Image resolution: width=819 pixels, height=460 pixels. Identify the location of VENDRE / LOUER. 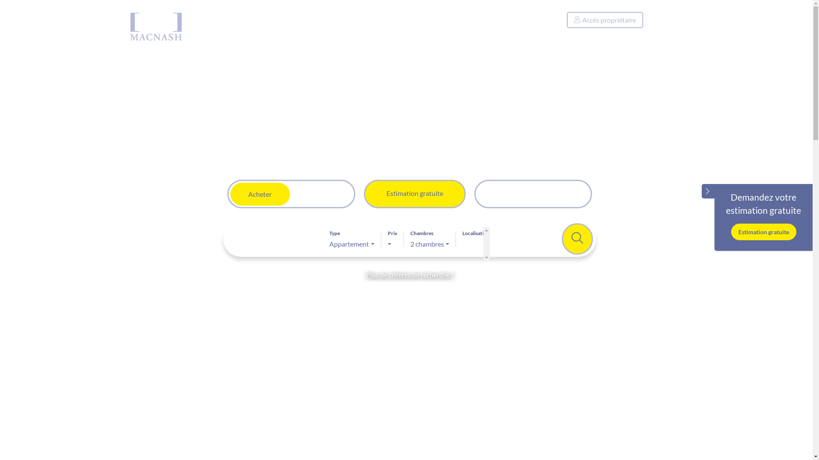
(278, 33).